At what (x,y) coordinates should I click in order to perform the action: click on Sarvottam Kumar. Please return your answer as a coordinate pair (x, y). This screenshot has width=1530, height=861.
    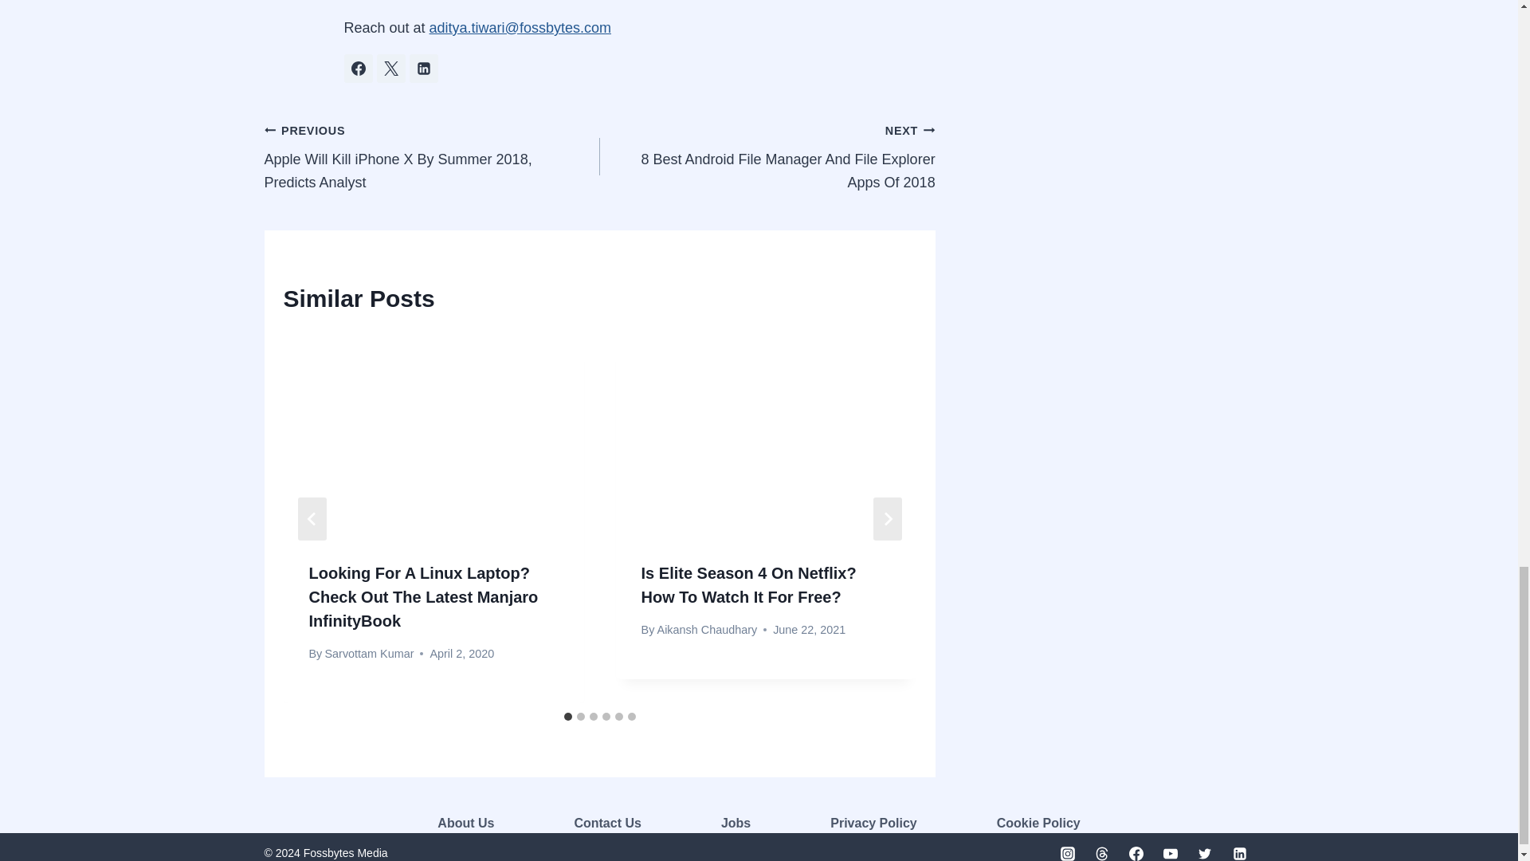
    Looking at the image, I should click on (368, 654).